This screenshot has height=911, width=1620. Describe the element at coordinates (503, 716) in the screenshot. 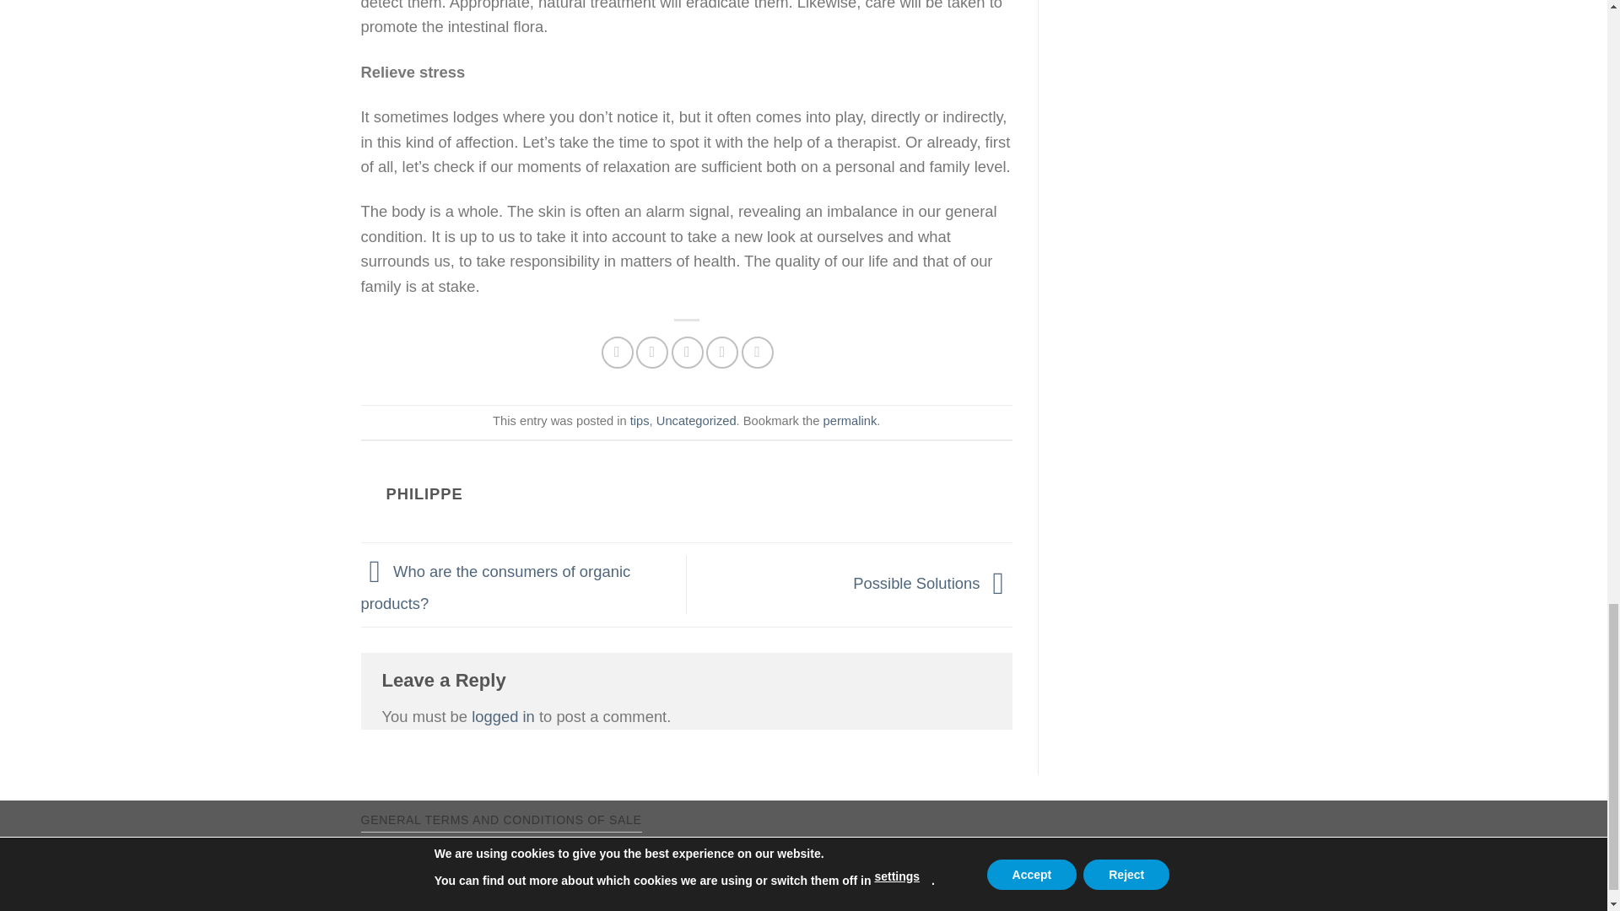

I see `logged in` at that location.